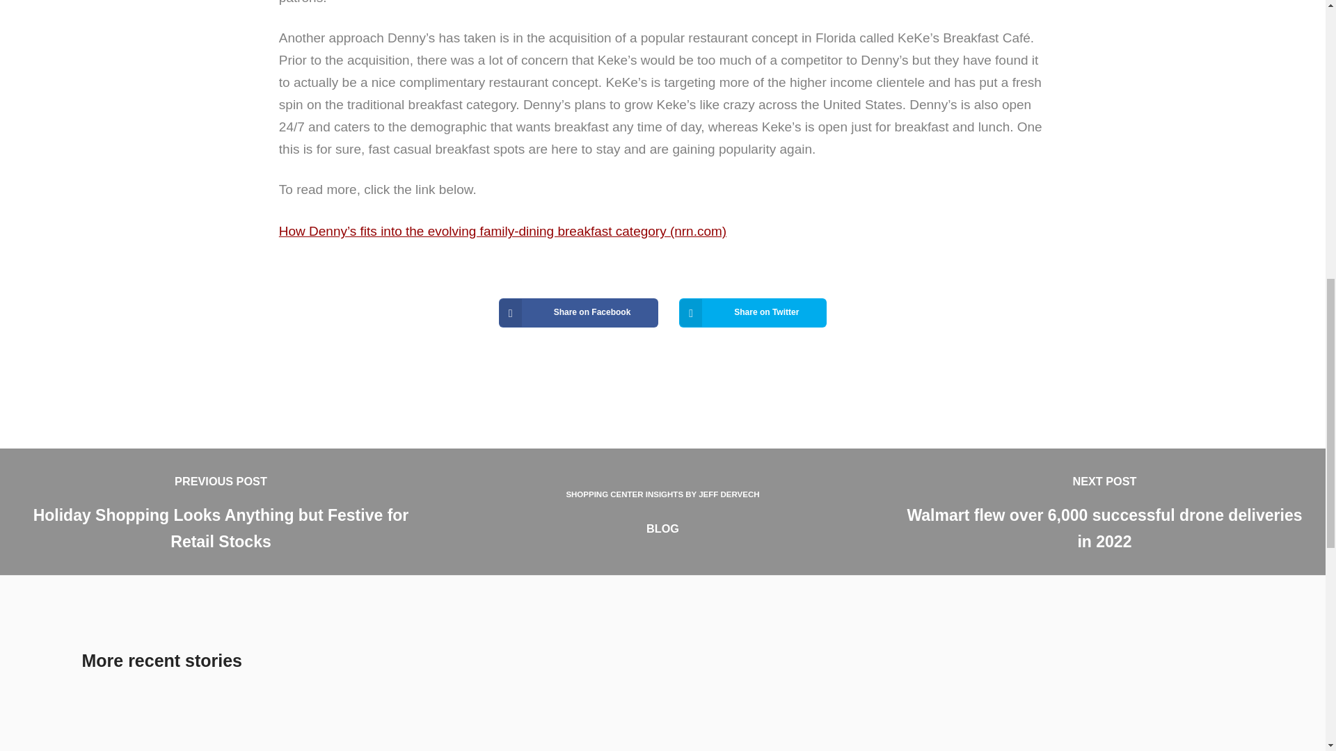  What do you see at coordinates (662, 512) in the screenshot?
I see `Share on Facebook` at bounding box center [662, 512].